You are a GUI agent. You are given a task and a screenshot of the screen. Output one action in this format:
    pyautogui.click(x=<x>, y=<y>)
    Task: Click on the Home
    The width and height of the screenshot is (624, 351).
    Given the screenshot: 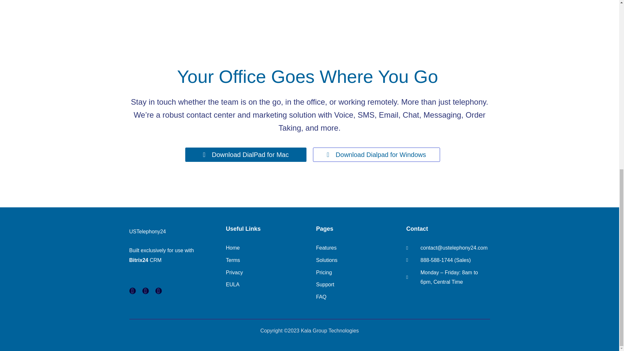 What is the action you would take?
    pyautogui.click(x=268, y=248)
    